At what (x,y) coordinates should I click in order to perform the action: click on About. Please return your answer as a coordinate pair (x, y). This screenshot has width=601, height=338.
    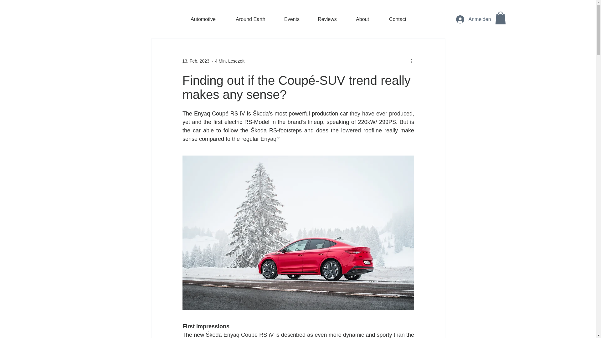
    Looking at the image, I should click on (362, 19).